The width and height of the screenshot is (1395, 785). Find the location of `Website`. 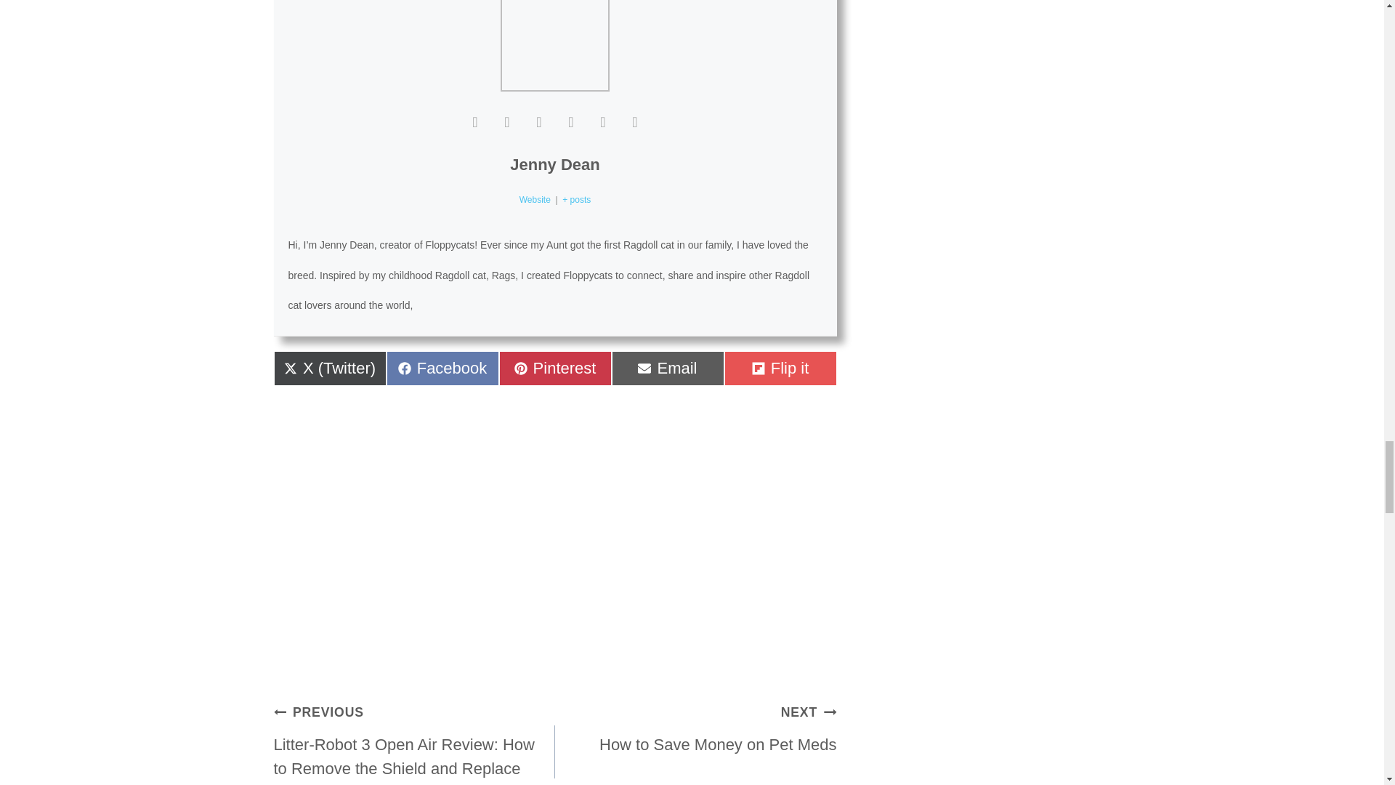

Website is located at coordinates (535, 199).